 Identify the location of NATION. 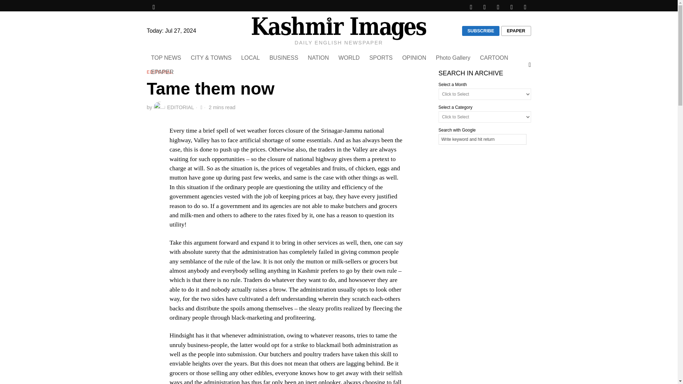
(318, 58).